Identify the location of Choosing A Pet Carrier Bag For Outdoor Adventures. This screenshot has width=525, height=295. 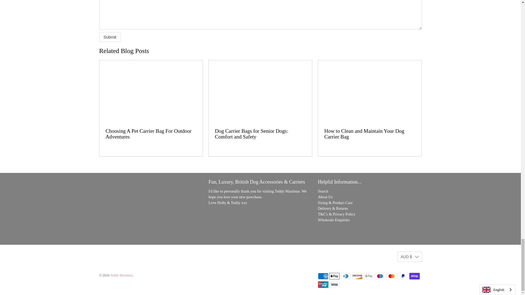
(151, 91).